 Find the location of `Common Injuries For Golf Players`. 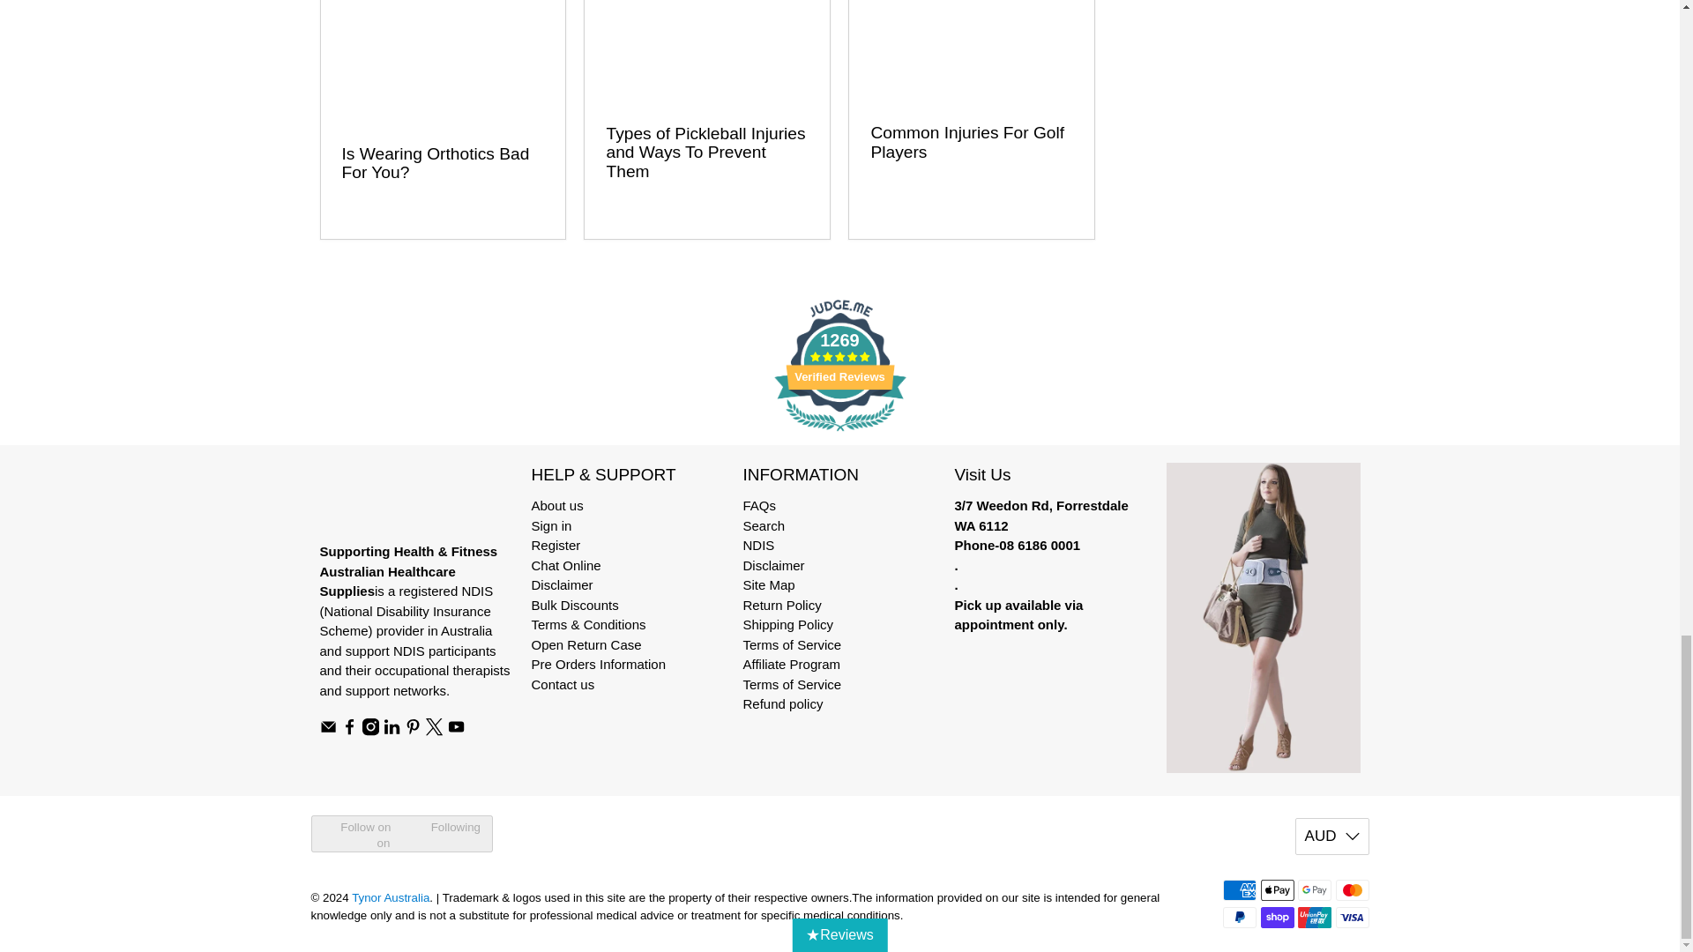

Common Injuries For Golf Players is located at coordinates (966, 142).